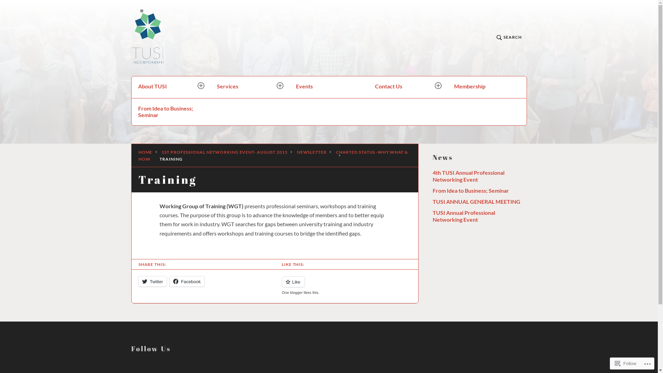 The width and height of the screenshot is (663, 373). Describe the element at coordinates (155, 85) in the screenshot. I see `Search` at that location.